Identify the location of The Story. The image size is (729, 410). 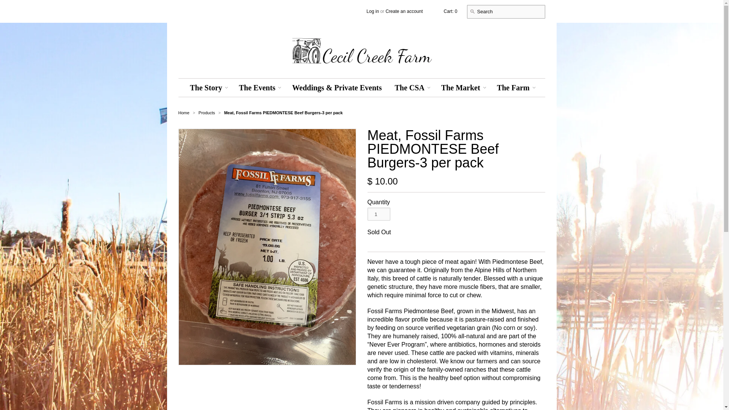
(206, 87).